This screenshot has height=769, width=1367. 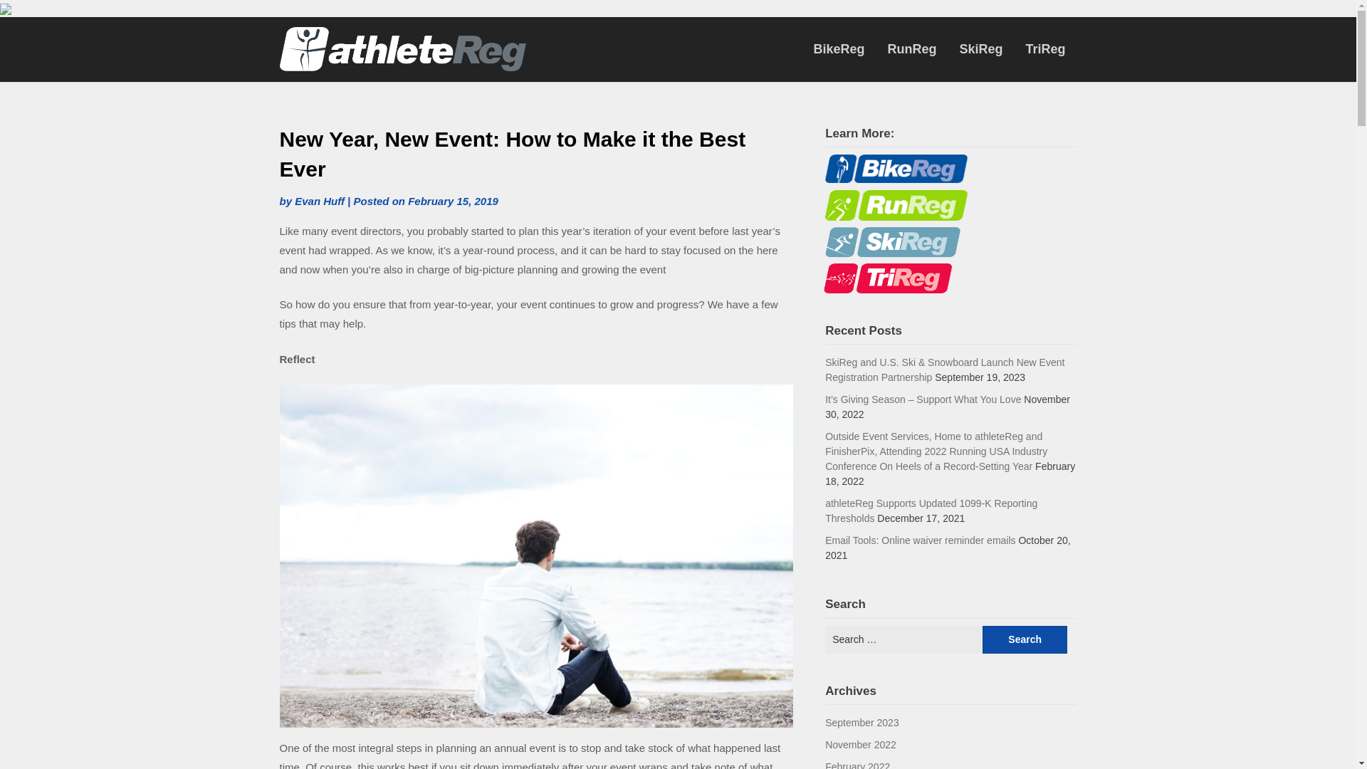 I want to click on TriReg, so click(x=1045, y=48).